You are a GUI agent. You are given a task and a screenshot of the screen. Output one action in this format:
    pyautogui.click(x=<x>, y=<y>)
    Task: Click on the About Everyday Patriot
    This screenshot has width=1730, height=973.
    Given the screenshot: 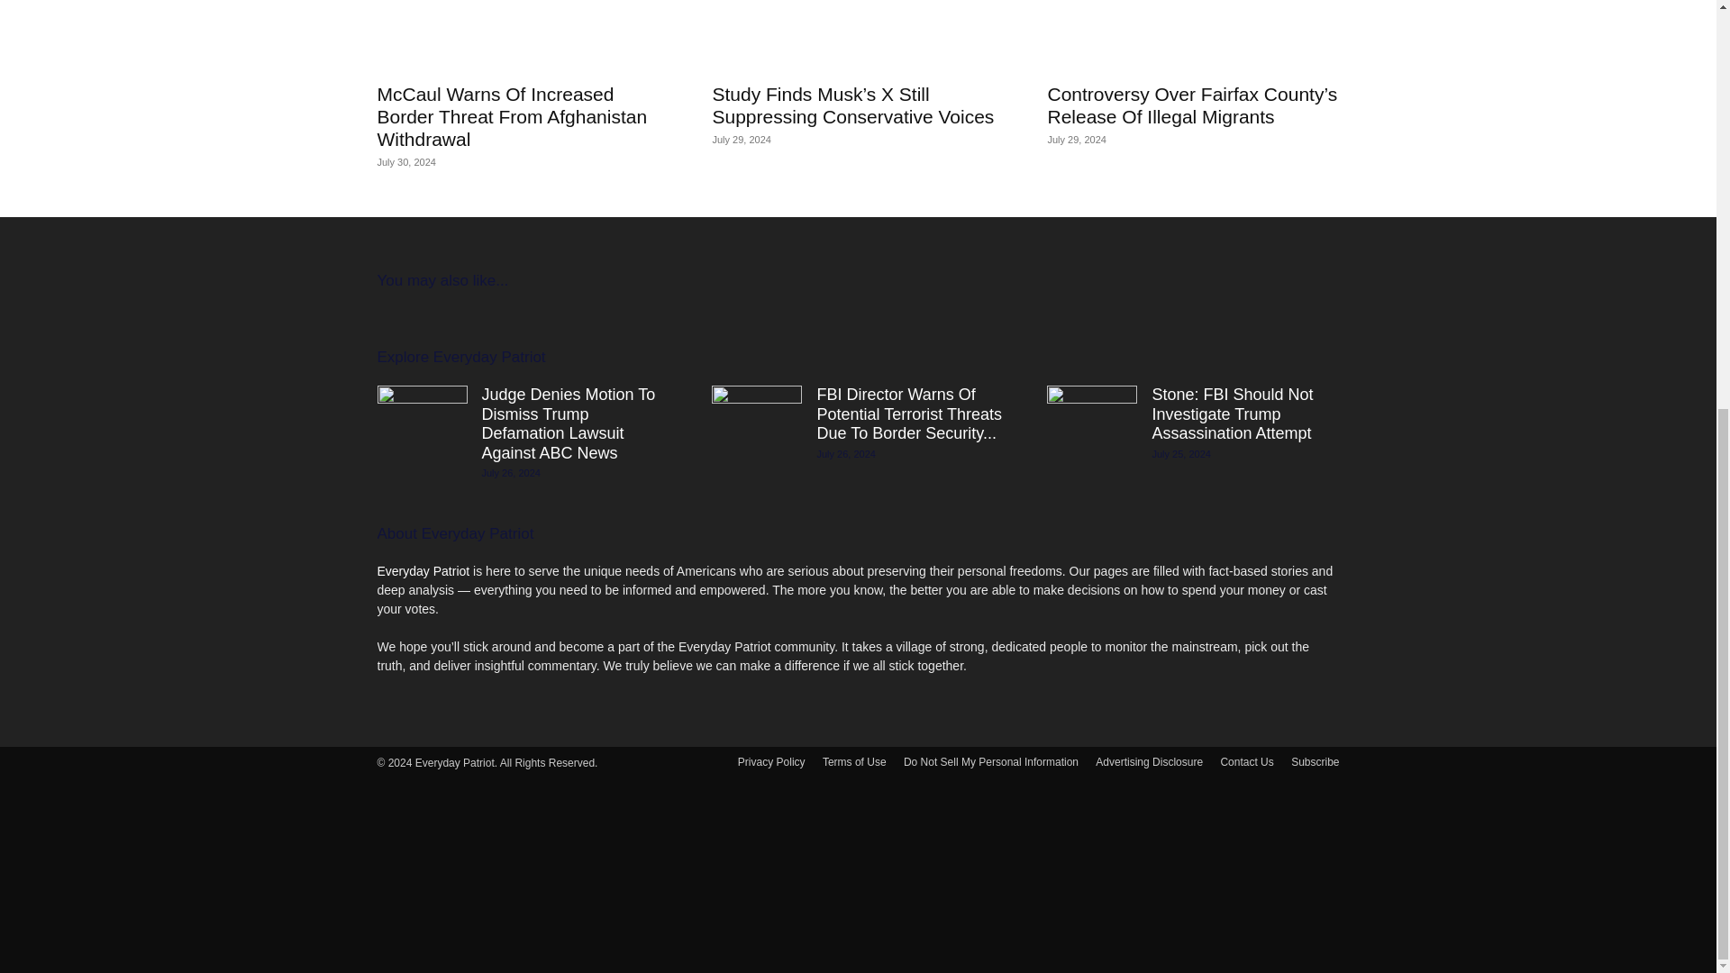 What is the action you would take?
    pyautogui.click(x=454, y=533)
    